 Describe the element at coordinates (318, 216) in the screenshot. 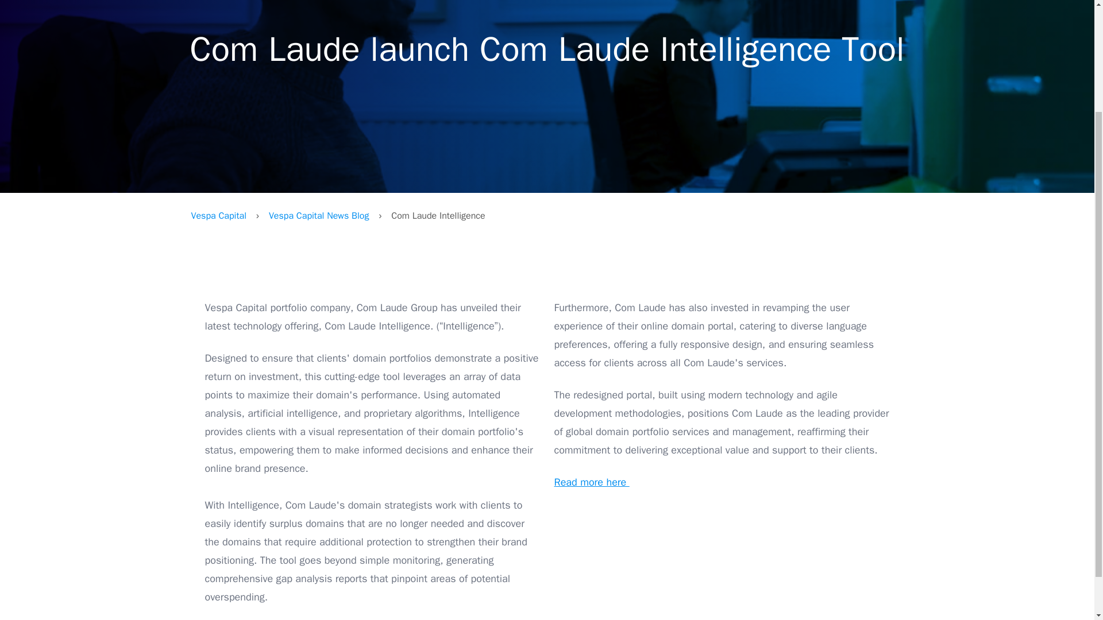

I see `Vespa Capital News Blog` at that location.